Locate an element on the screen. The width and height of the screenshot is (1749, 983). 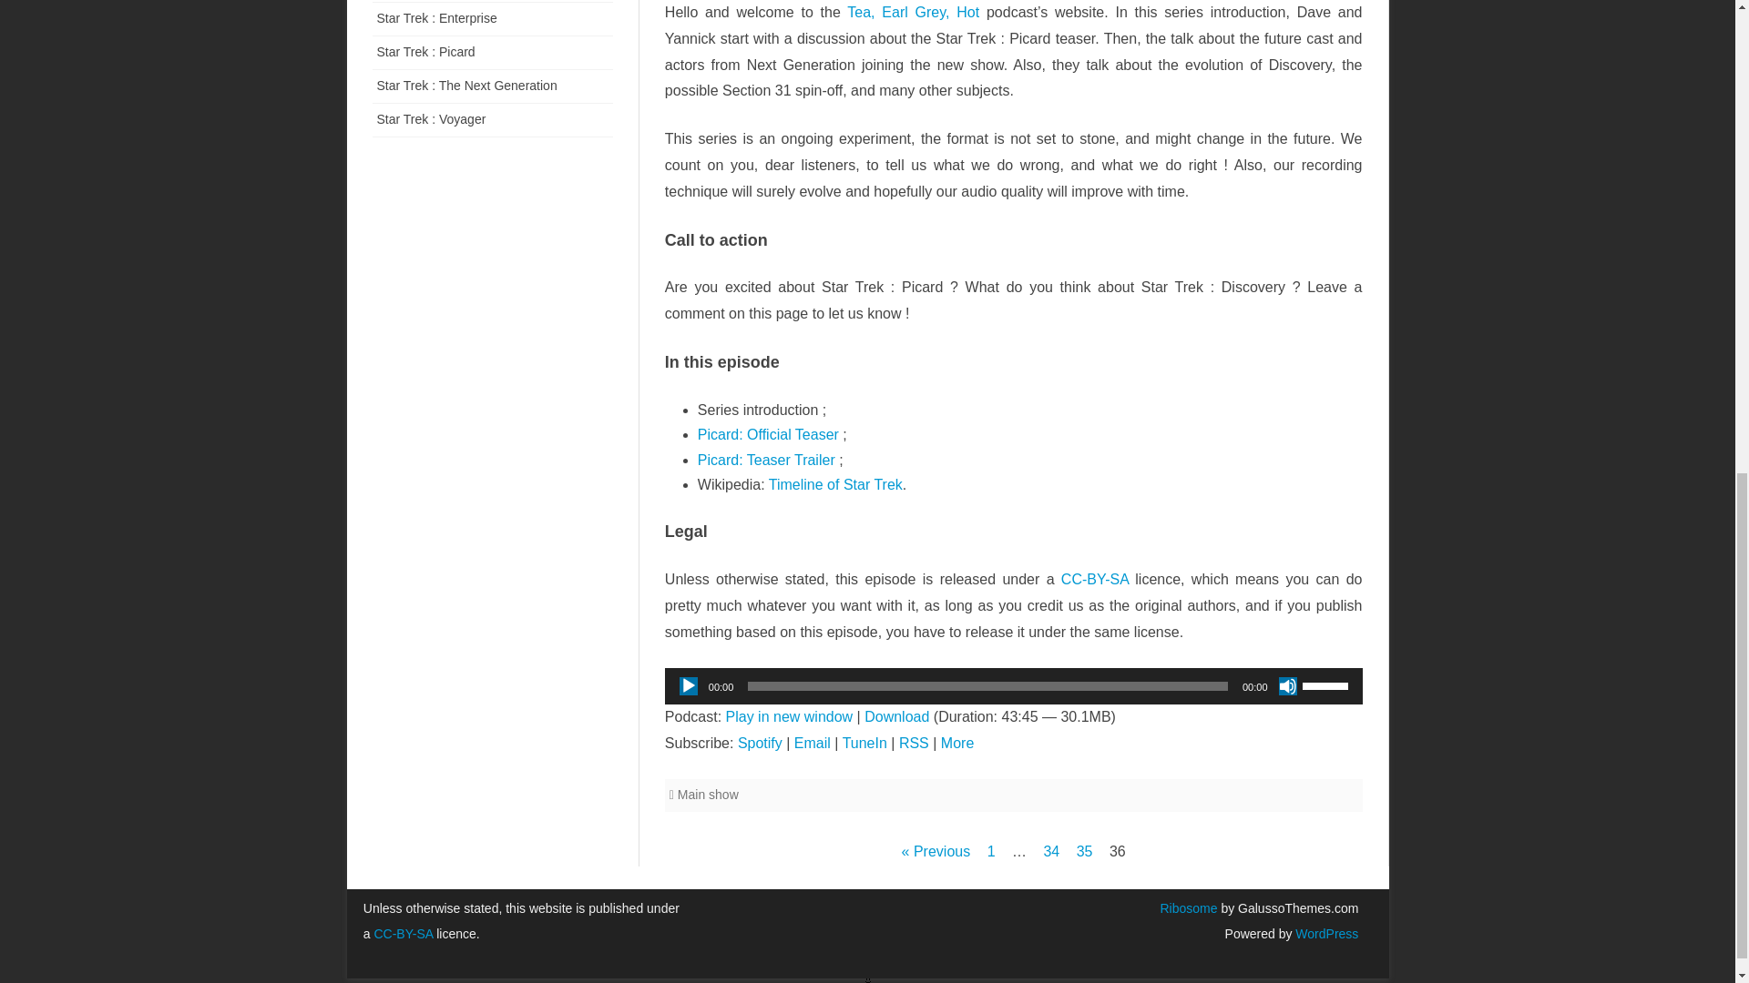
Download is located at coordinates (896, 715).